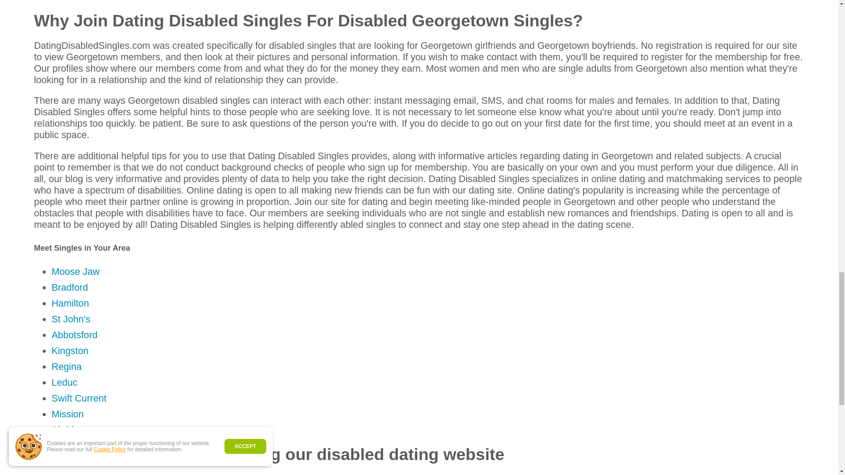 The height and width of the screenshot is (475, 845). I want to click on Disabled singles dating in Hamilton, so click(70, 303).